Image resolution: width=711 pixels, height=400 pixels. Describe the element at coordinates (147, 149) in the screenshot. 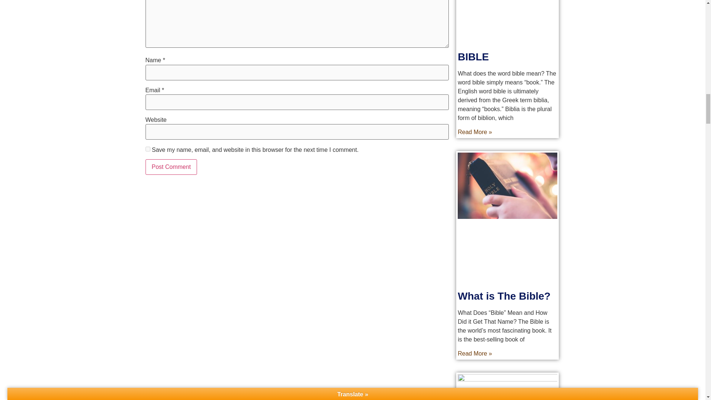

I see `yes` at that location.